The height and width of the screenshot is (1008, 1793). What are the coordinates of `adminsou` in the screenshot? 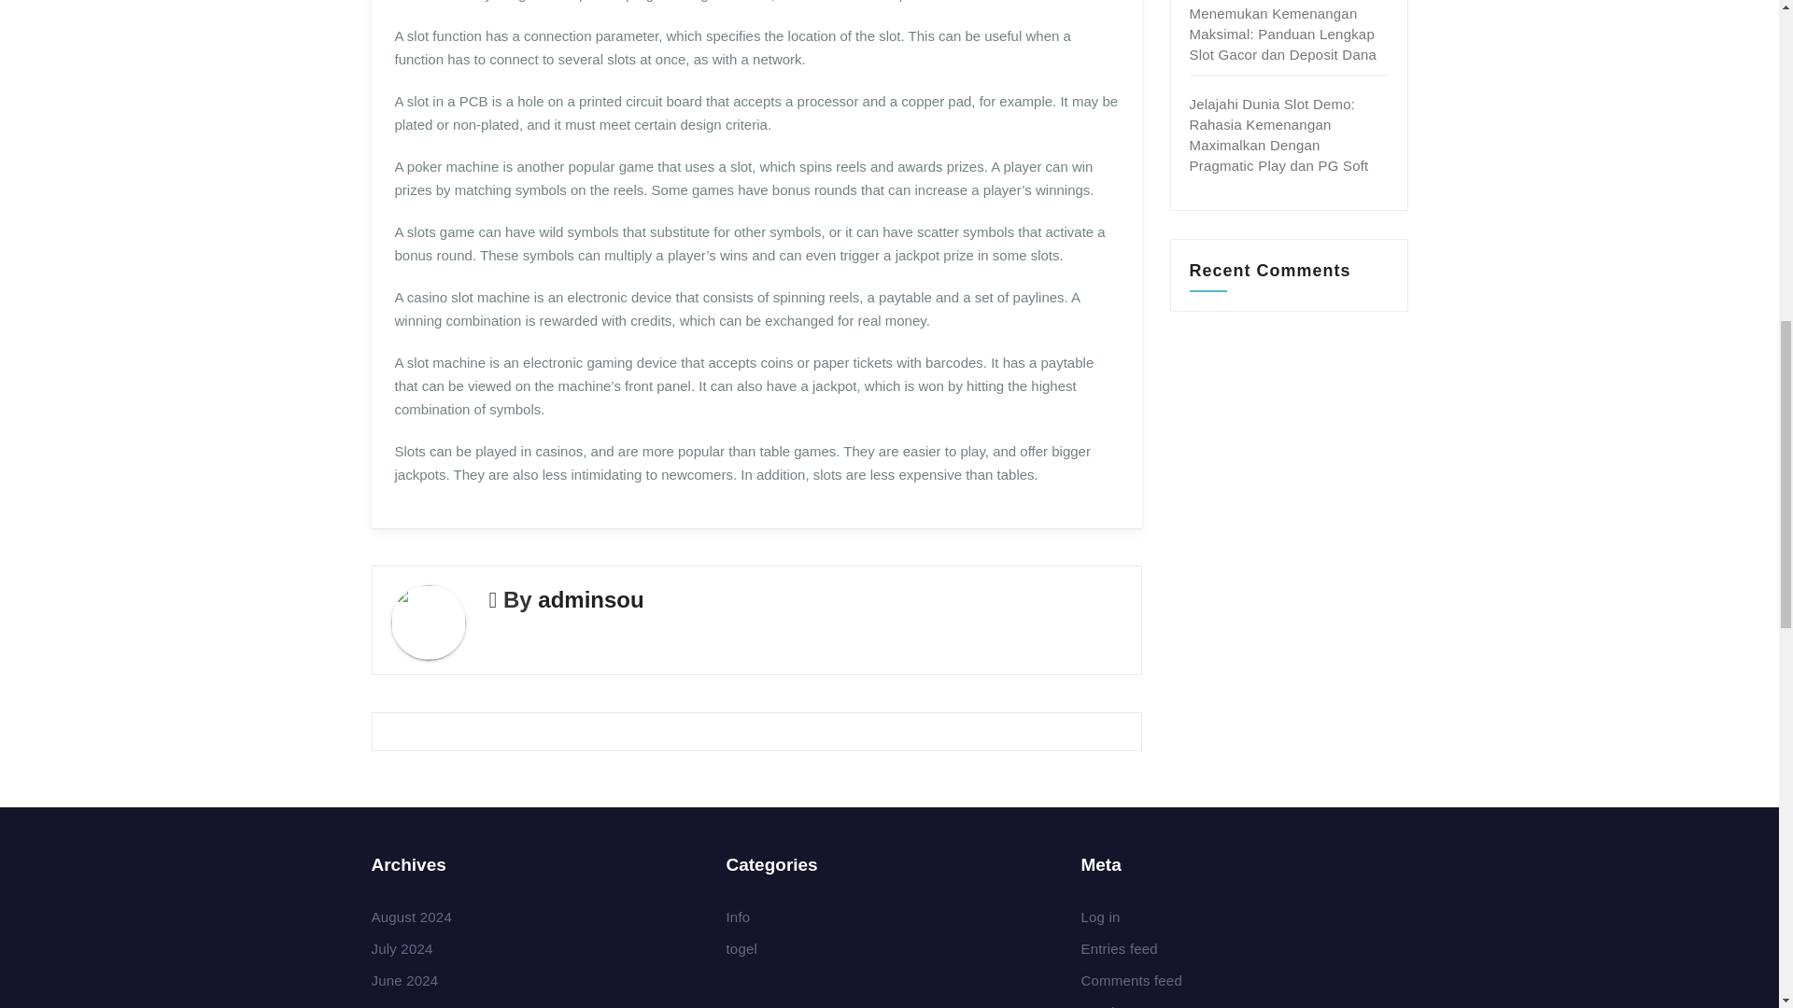 It's located at (590, 599).